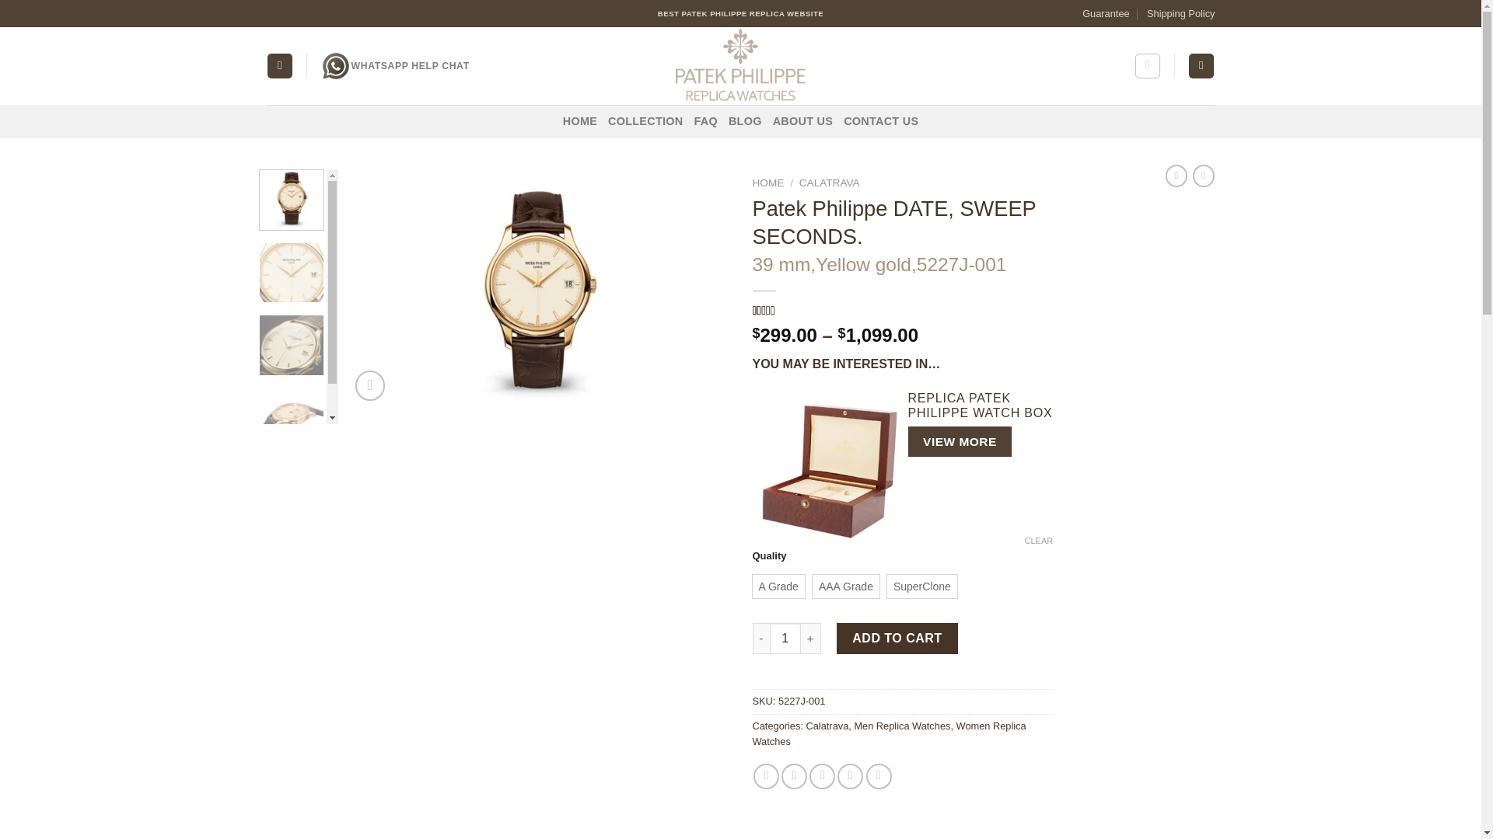  I want to click on 1, so click(785, 639).